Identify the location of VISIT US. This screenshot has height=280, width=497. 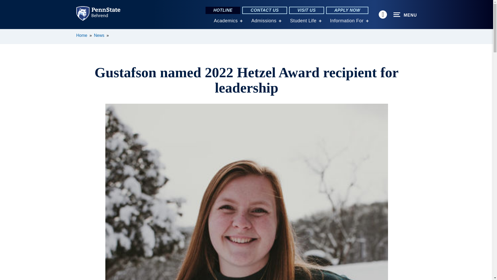
(306, 10).